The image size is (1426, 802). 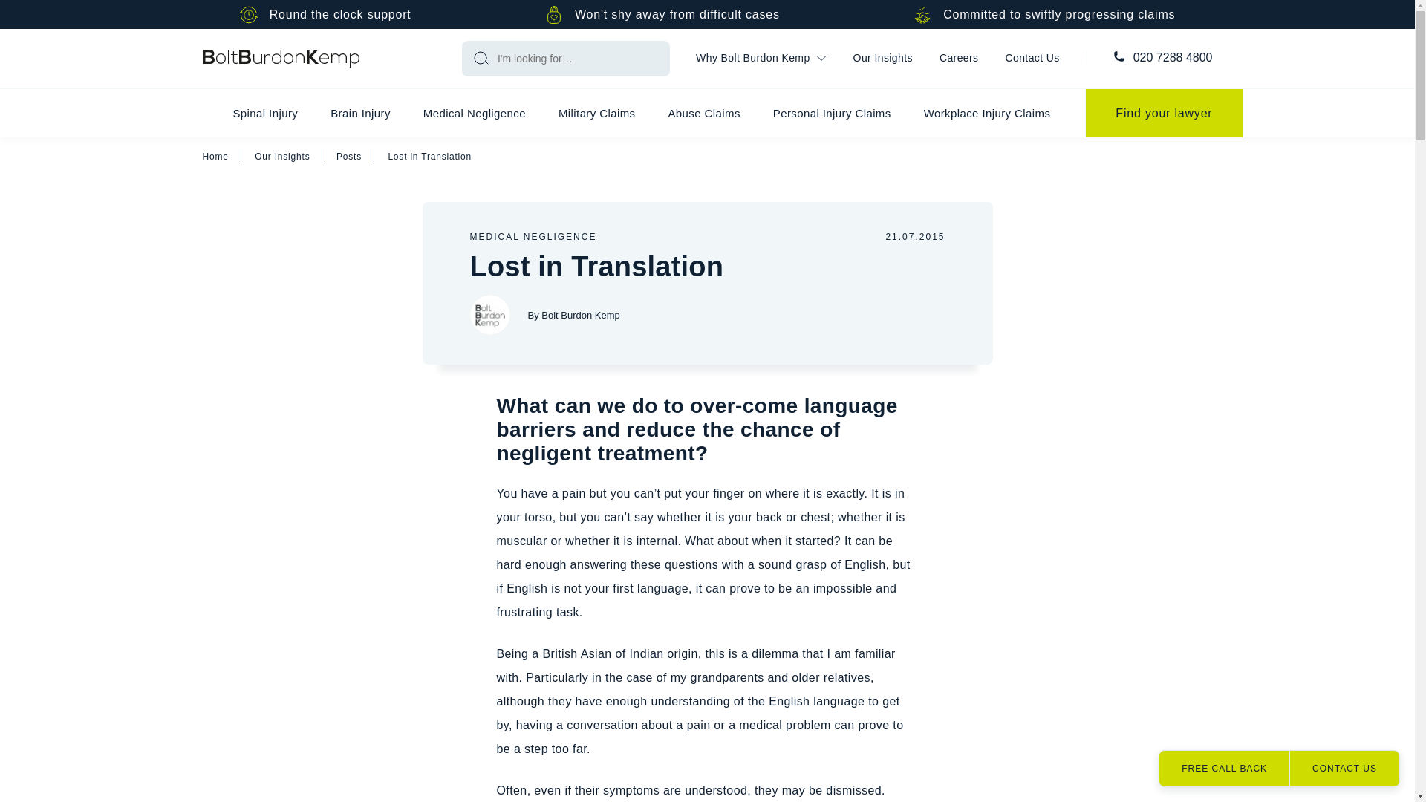 What do you see at coordinates (959, 59) in the screenshot?
I see `Careers` at bounding box center [959, 59].